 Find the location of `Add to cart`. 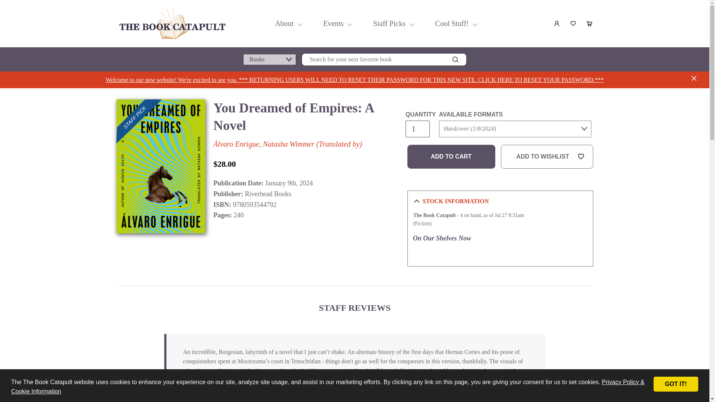

Add to cart is located at coordinates (451, 156).